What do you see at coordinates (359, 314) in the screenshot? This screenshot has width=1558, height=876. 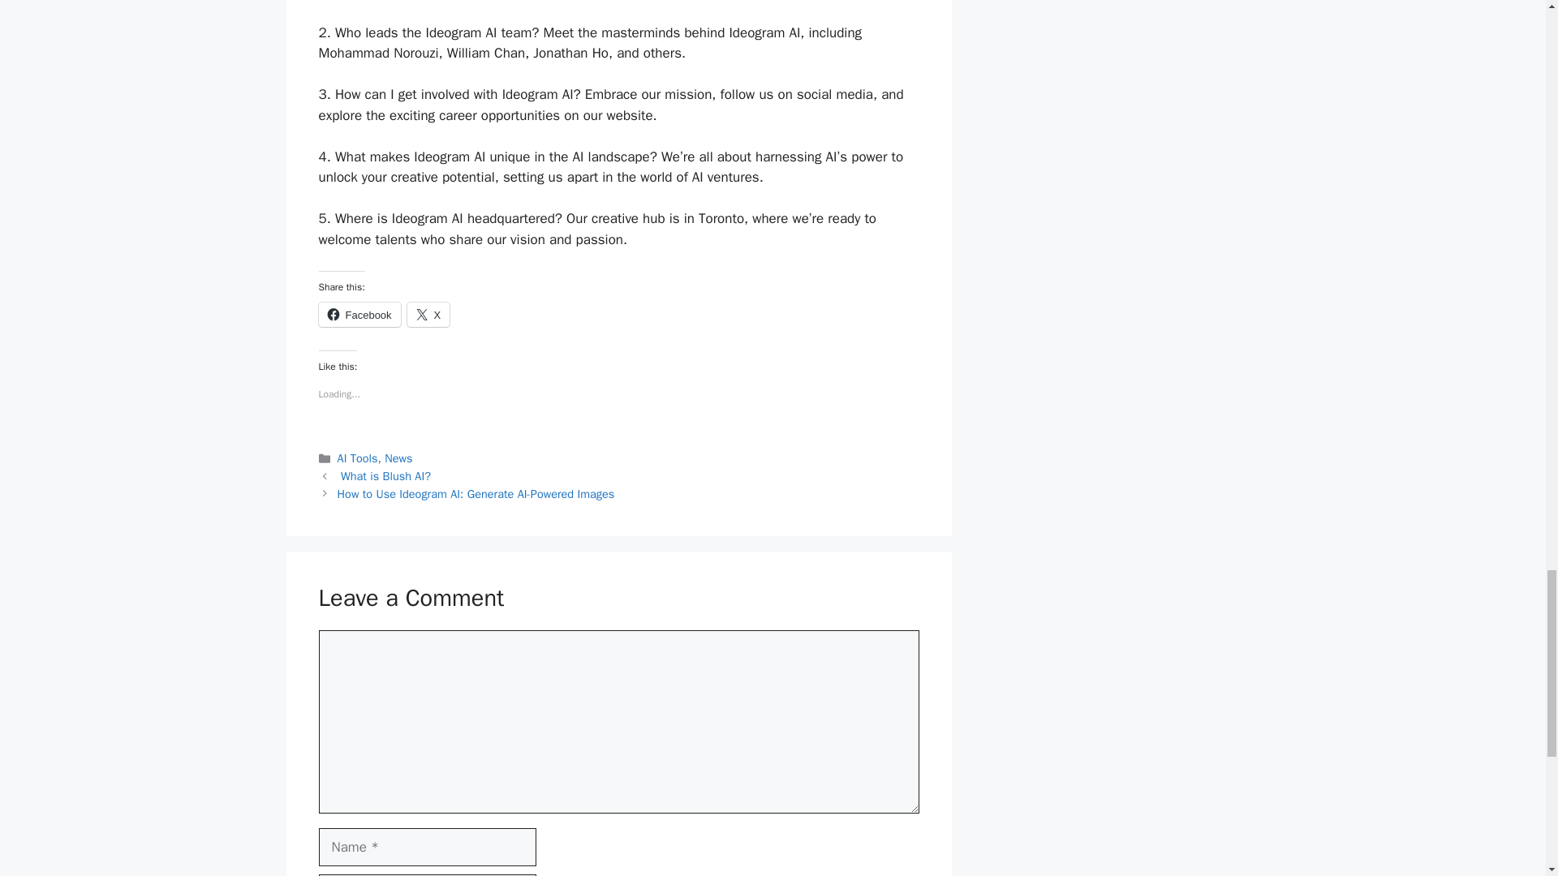 I see `Click to share on Facebook` at bounding box center [359, 314].